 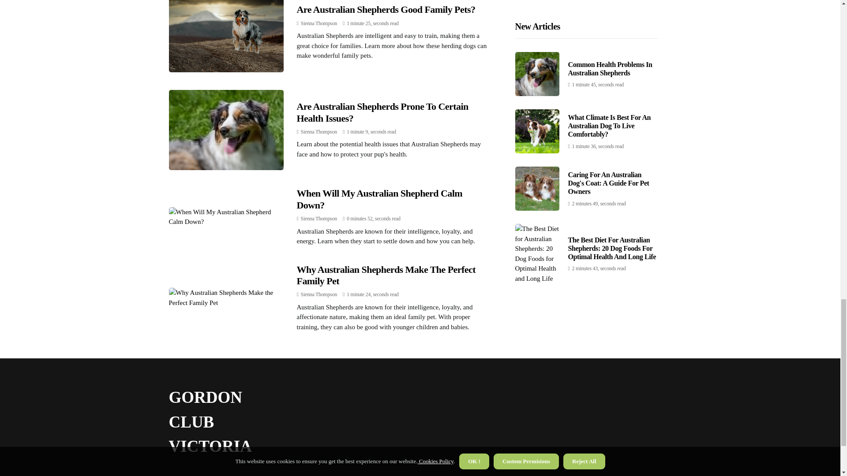 What do you see at coordinates (319, 294) in the screenshot?
I see `Sienna Thompson` at bounding box center [319, 294].